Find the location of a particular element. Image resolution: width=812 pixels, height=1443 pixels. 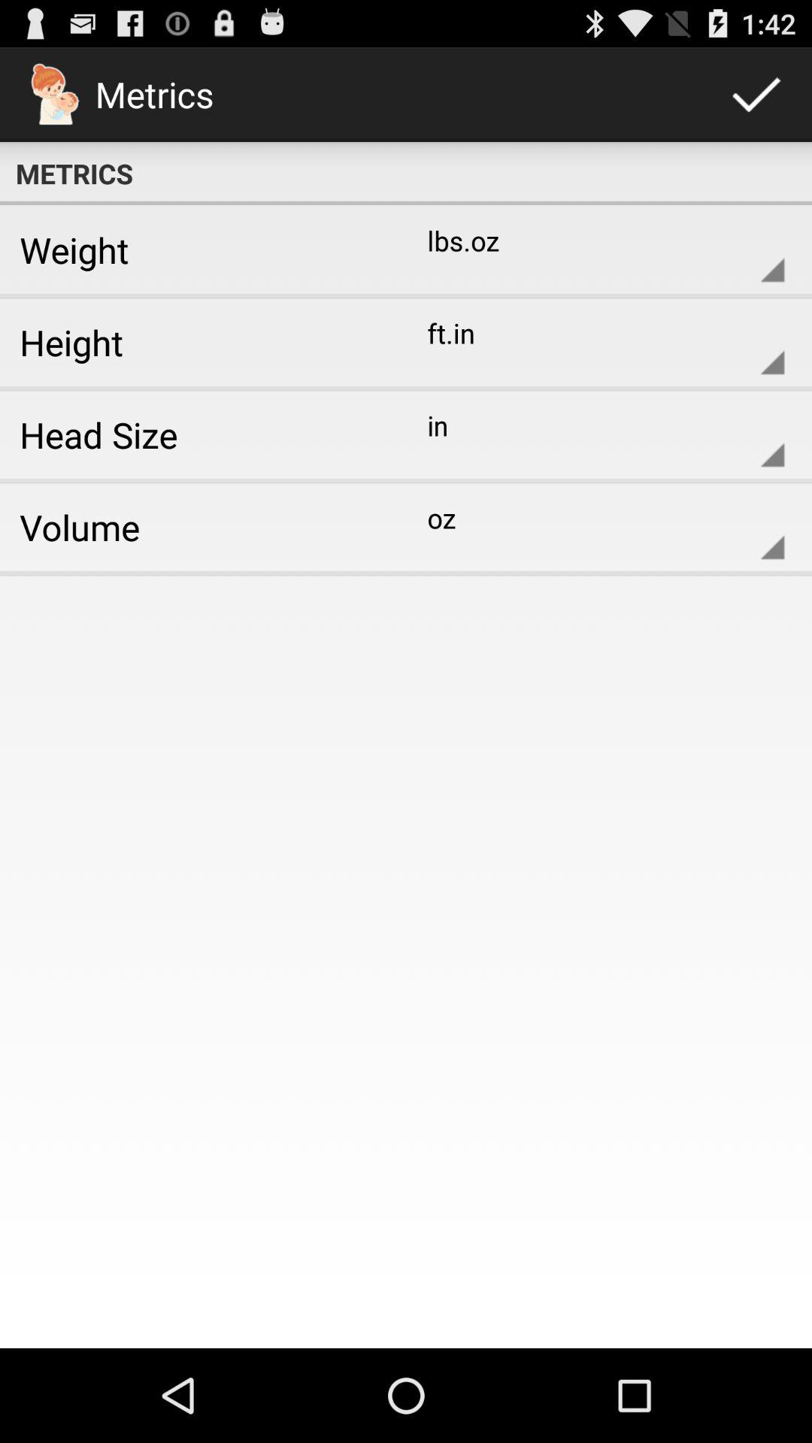

choose the item to the left of lbs.oz item is located at coordinates (198, 250).